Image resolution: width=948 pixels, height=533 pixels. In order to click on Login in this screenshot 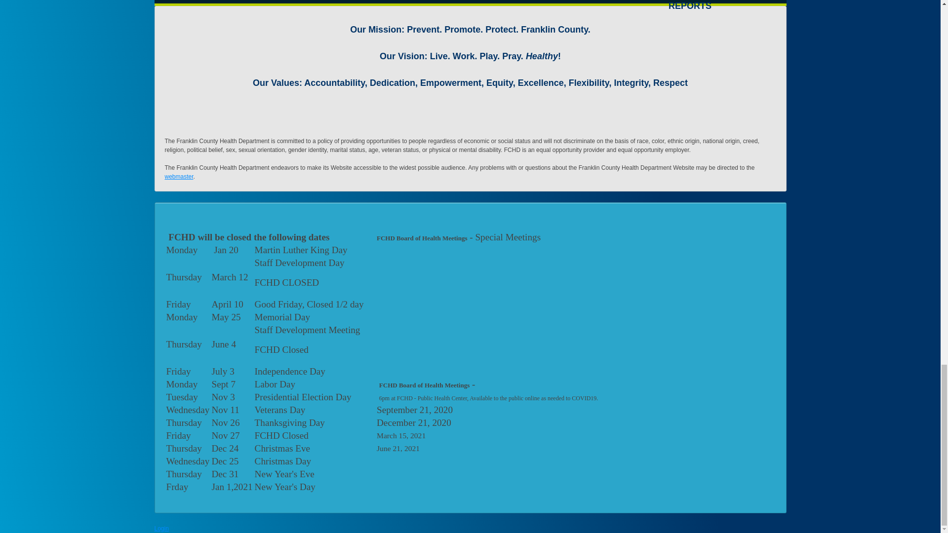, I will do `click(161, 528)`.